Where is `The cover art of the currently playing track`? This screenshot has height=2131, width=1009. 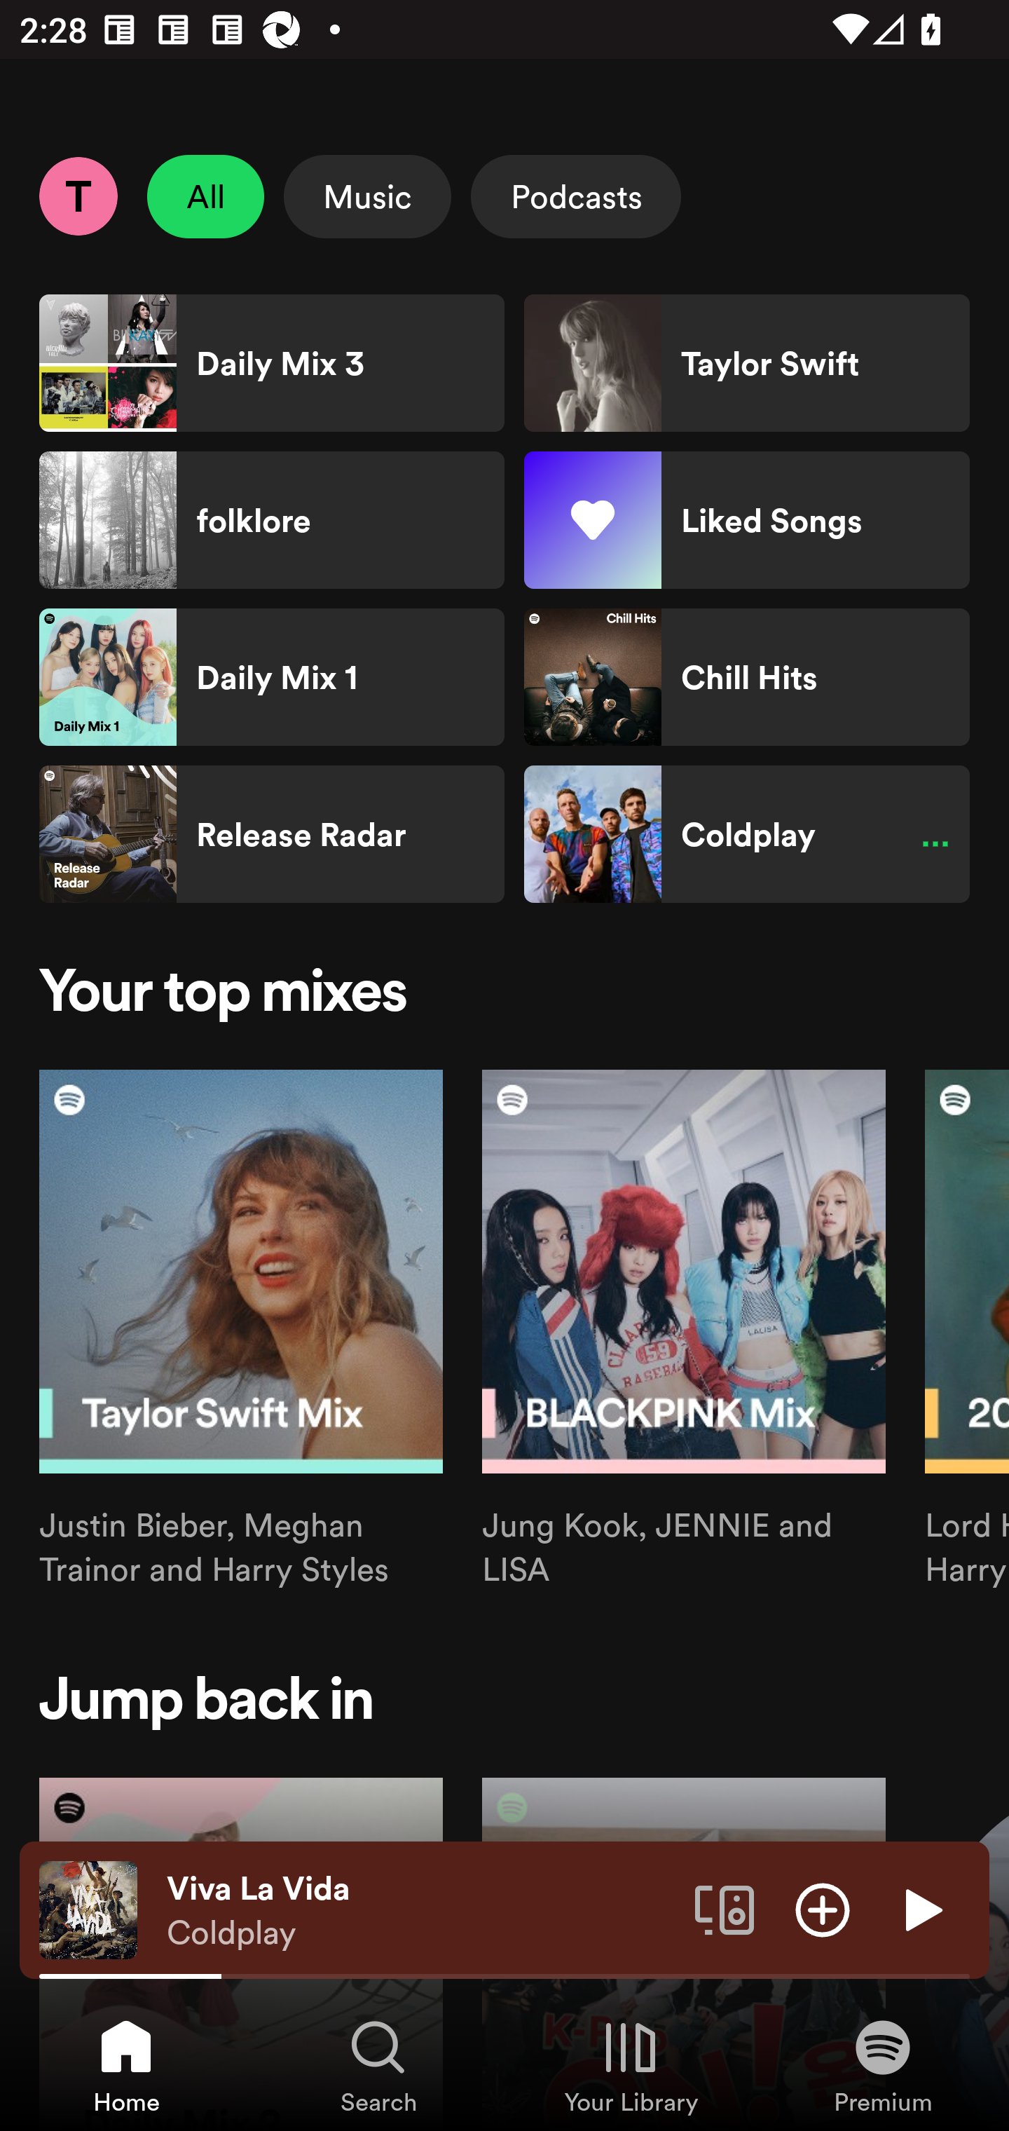
The cover art of the currently playing track is located at coordinates (88, 1909).